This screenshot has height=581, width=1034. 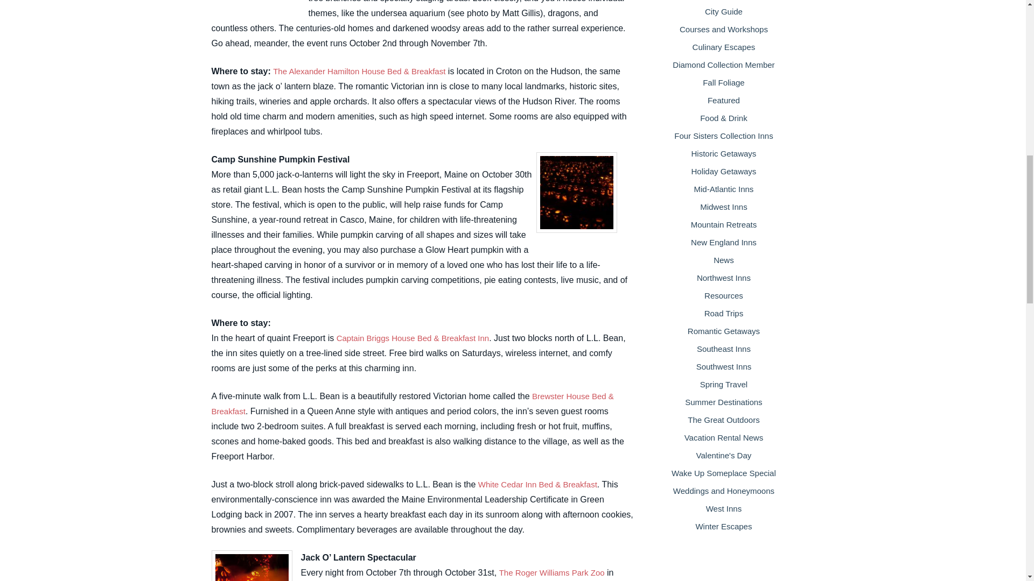 What do you see at coordinates (577, 193) in the screenshot?
I see `campsunshineblaze` at bounding box center [577, 193].